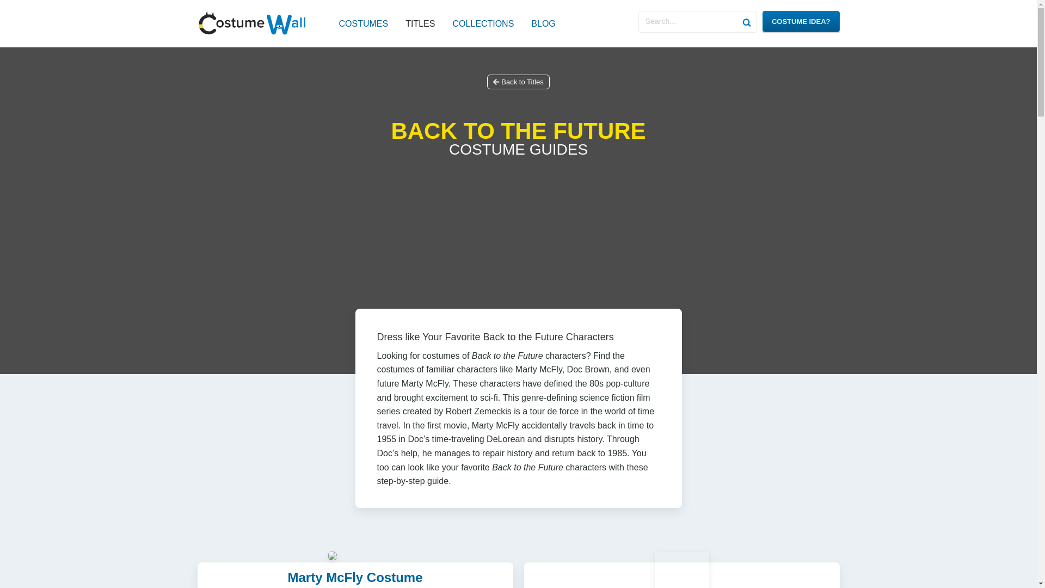 This screenshot has height=588, width=1045. Describe the element at coordinates (363, 23) in the screenshot. I see `COSTUMES` at that location.